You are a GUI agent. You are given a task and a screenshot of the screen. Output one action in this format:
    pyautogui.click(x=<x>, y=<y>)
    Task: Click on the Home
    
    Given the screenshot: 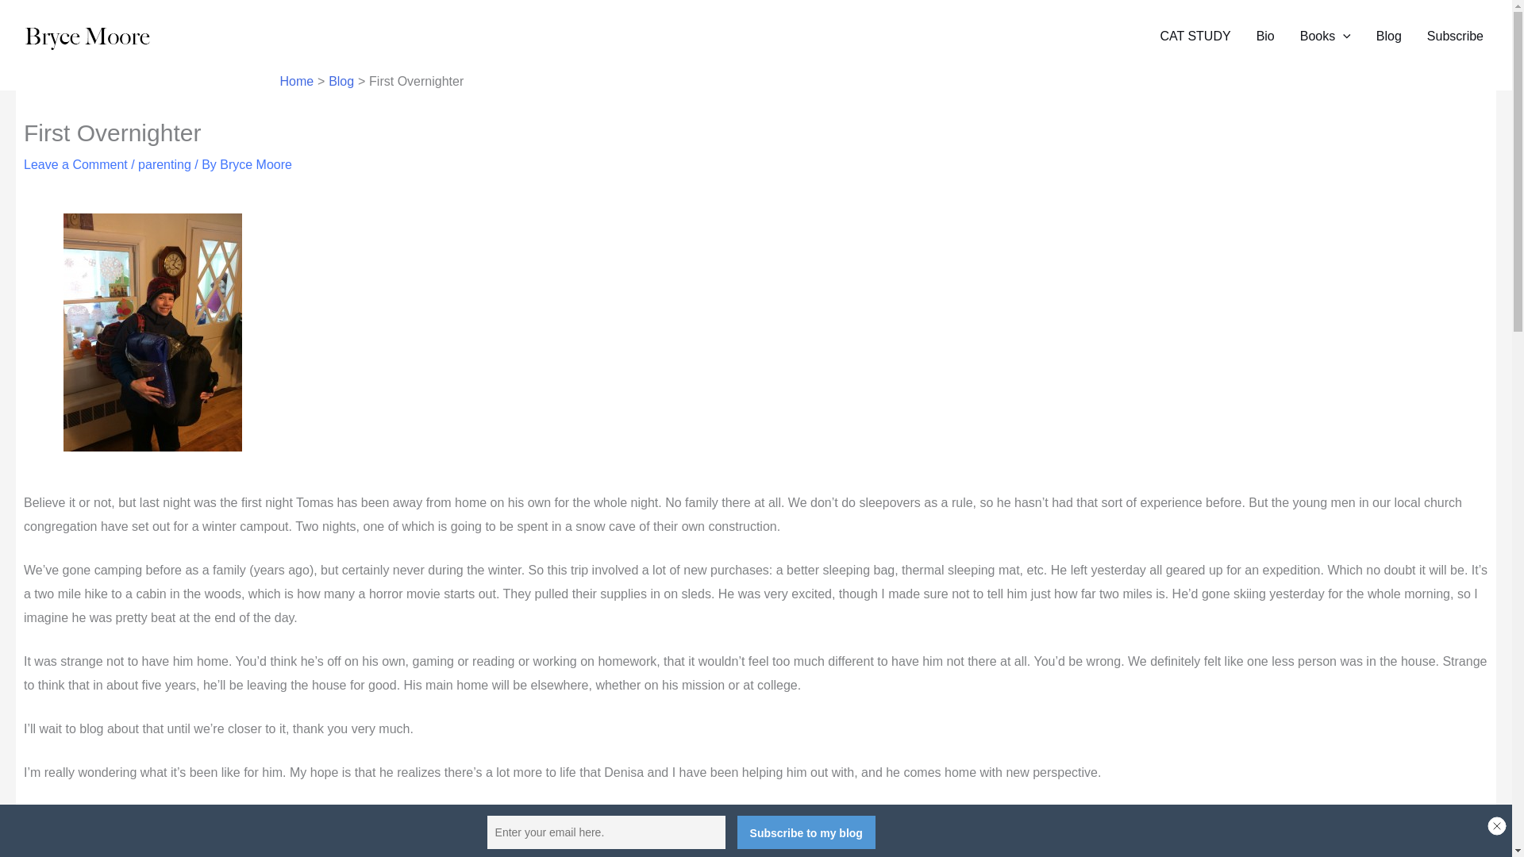 What is the action you would take?
    pyautogui.click(x=296, y=81)
    